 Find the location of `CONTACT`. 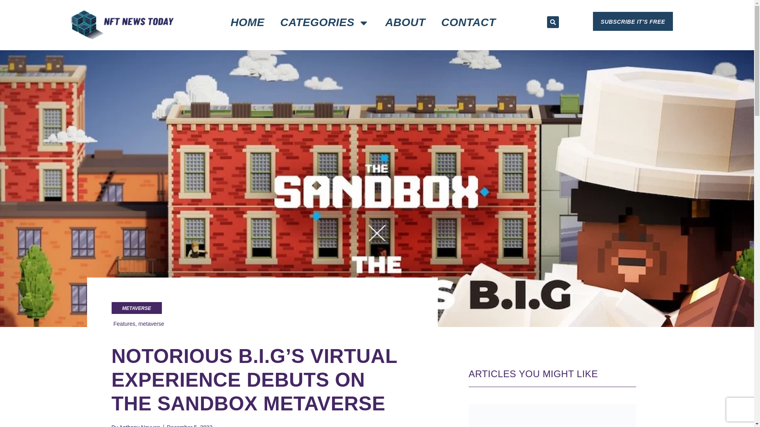

CONTACT is located at coordinates (468, 23).